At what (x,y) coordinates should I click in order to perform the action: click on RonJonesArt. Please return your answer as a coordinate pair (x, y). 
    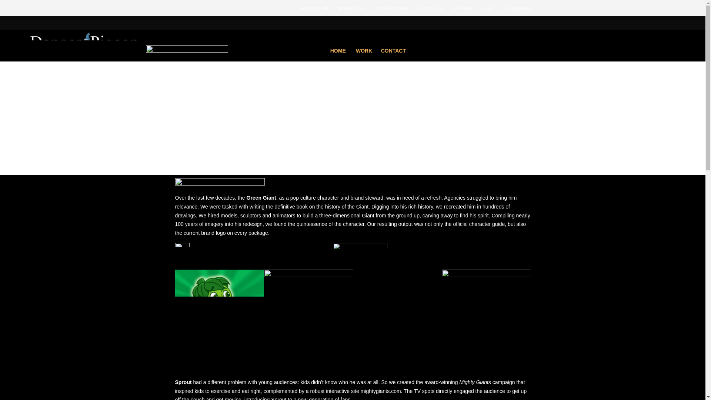
    Looking at the image, I should click on (430, 11).